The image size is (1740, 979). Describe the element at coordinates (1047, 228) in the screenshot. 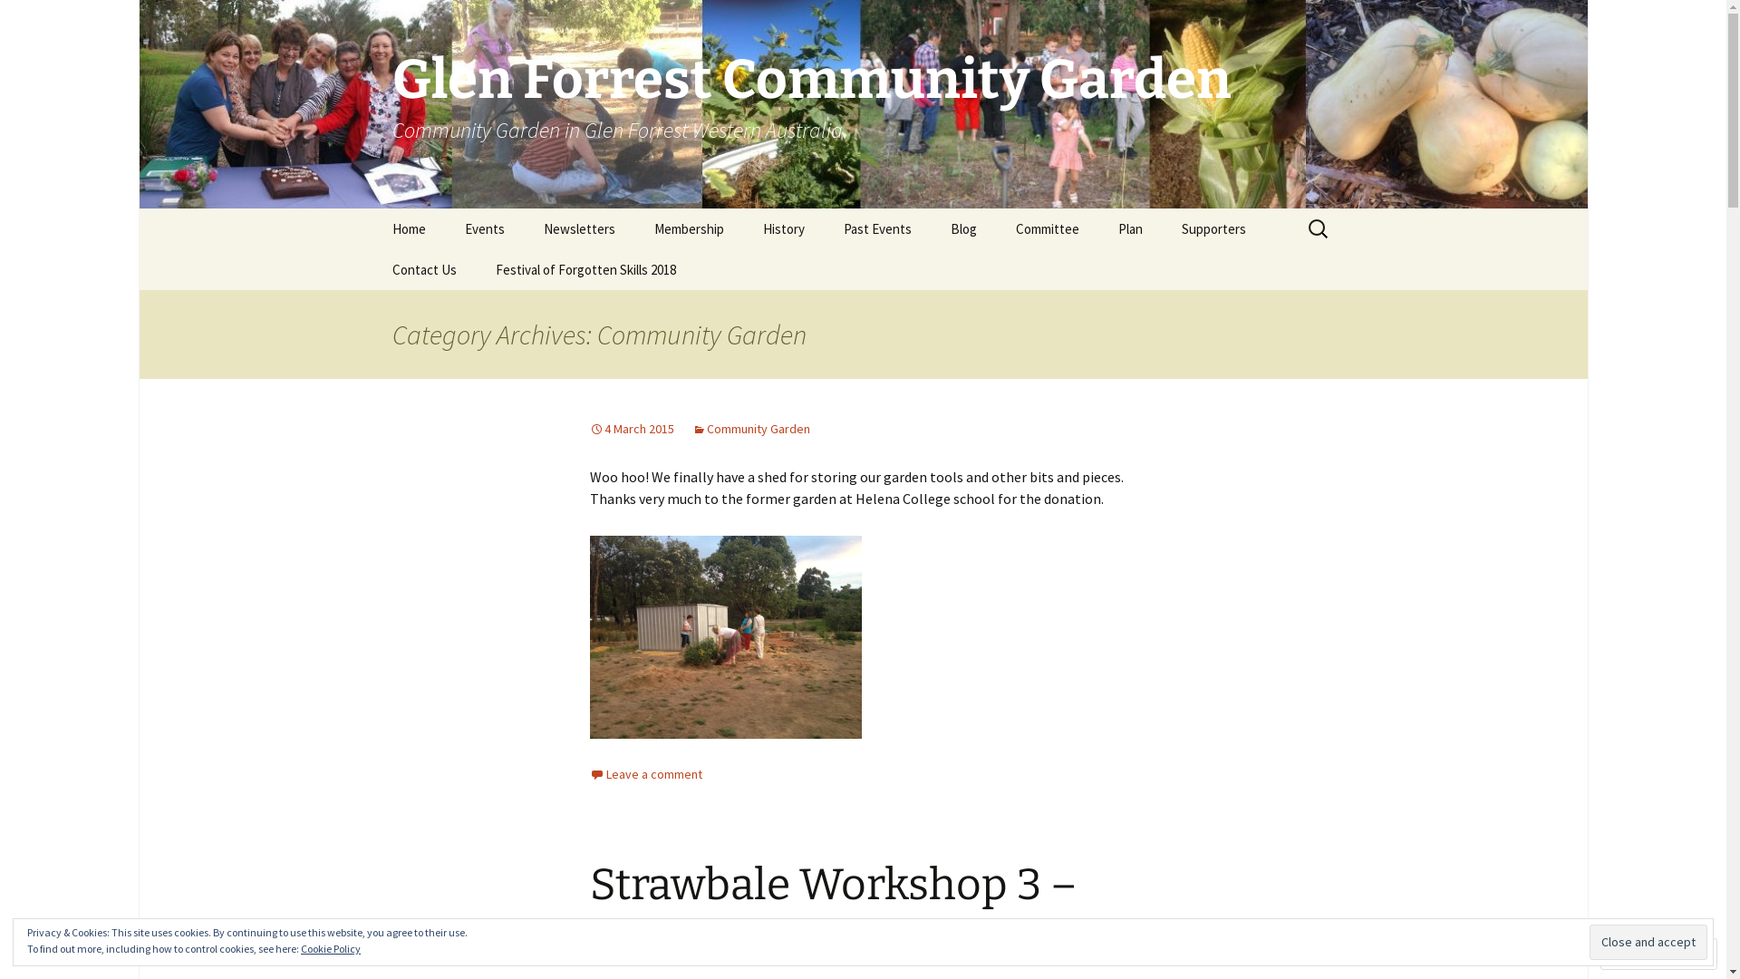

I see `Committee` at that location.